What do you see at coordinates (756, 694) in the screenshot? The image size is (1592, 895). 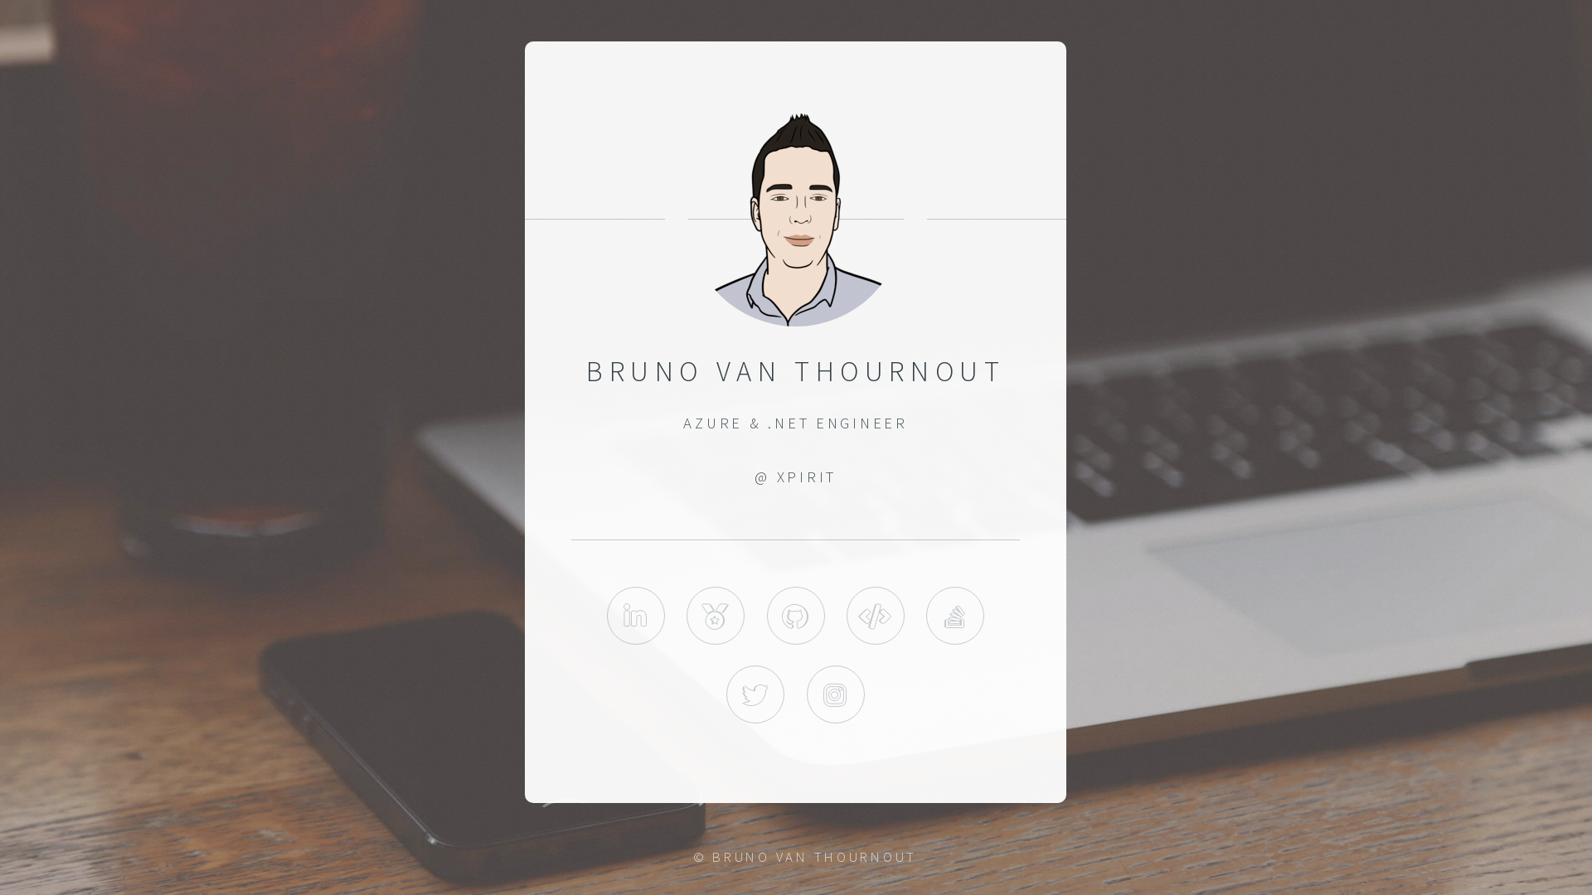 I see `TWITTER` at bounding box center [756, 694].